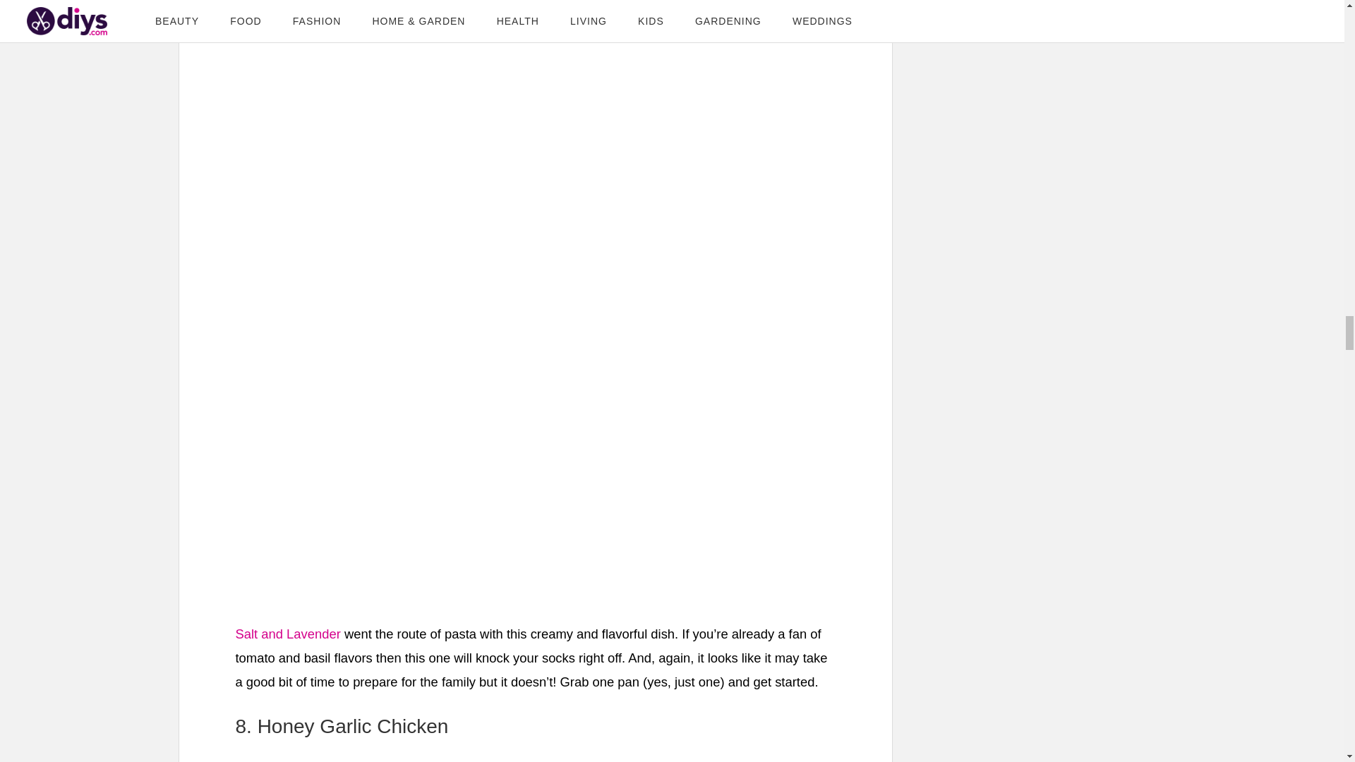 The height and width of the screenshot is (762, 1355). What do you see at coordinates (288, 634) in the screenshot?
I see `Salt and Lavender` at bounding box center [288, 634].